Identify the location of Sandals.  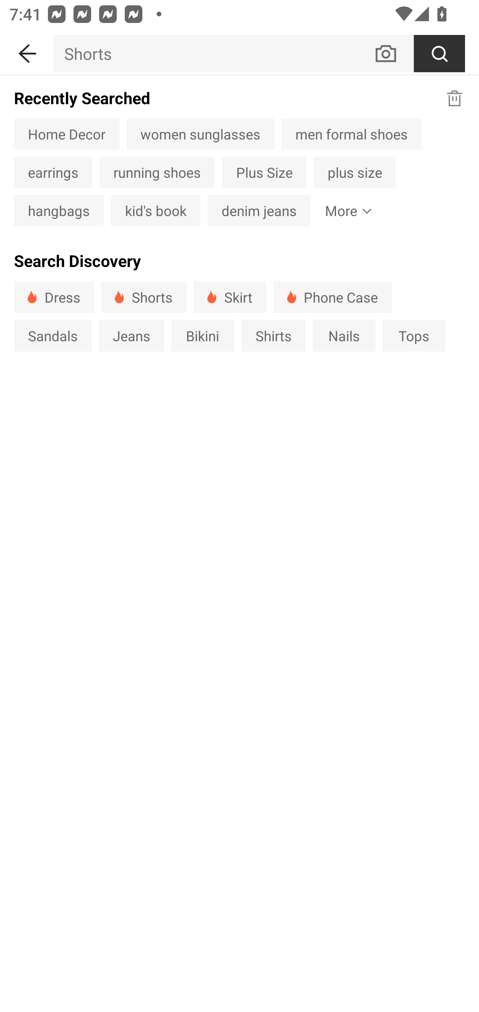
(53, 335).